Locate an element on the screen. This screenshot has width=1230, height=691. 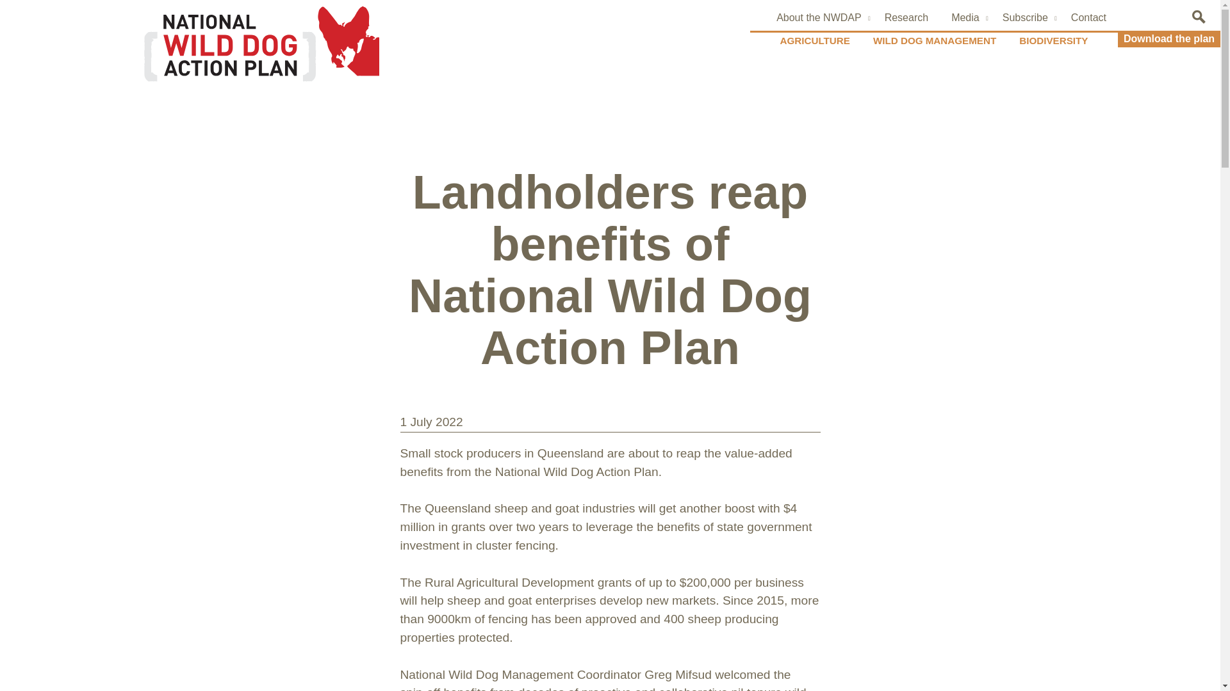
BIODIVERSITY is located at coordinates (1053, 41).